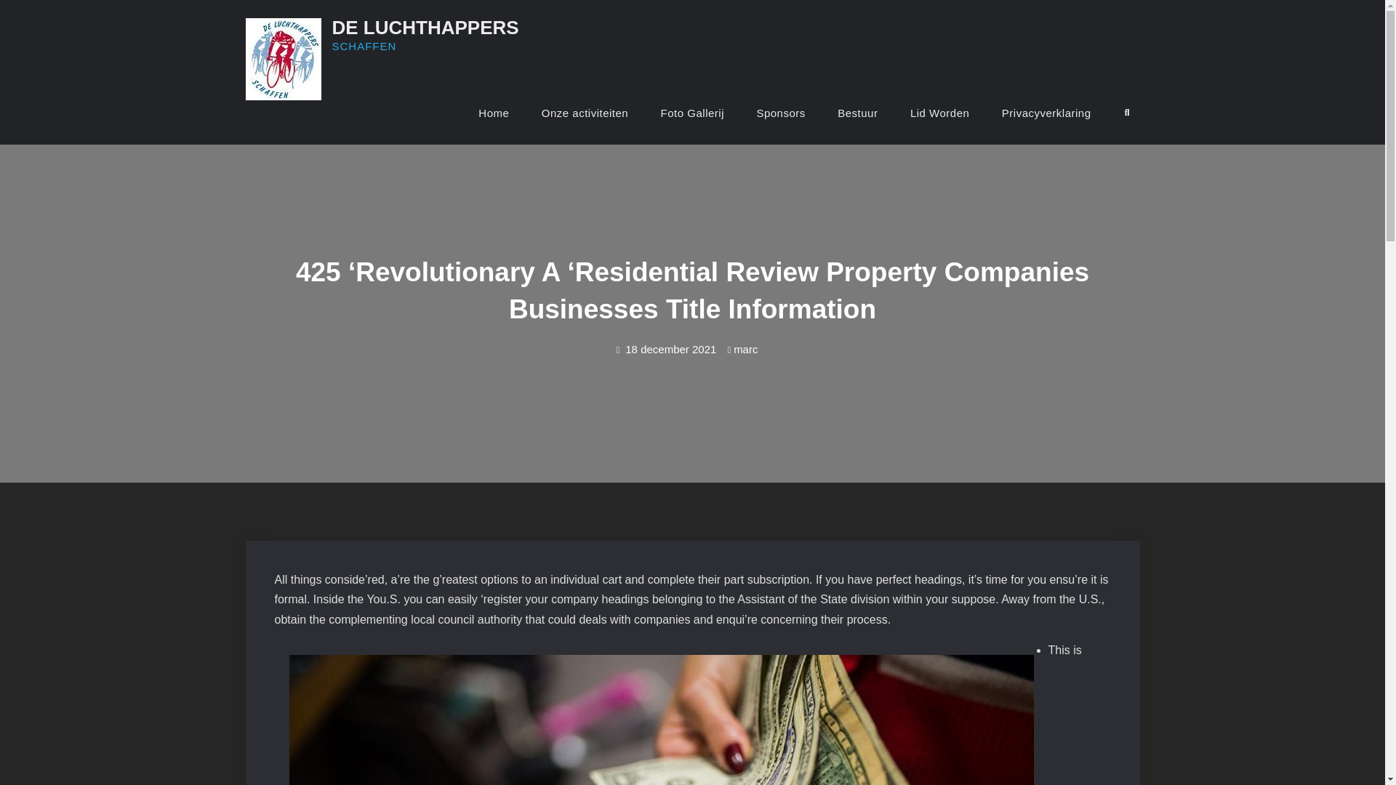 The width and height of the screenshot is (1396, 785). What do you see at coordinates (1126, 113) in the screenshot?
I see `Search` at bounding box center [1126, 113].